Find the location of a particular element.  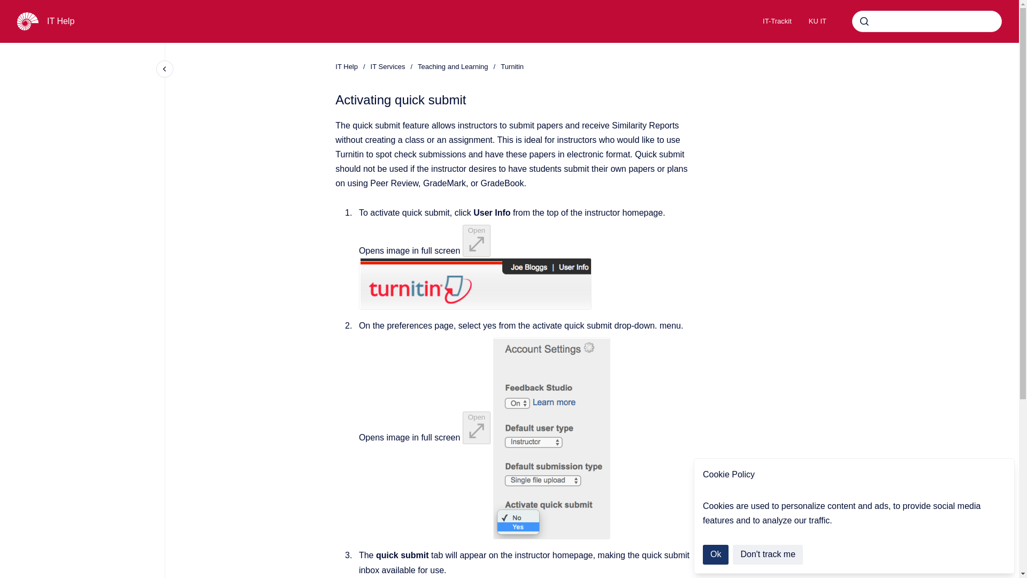

KU IT is located at coordinates (817, 21).